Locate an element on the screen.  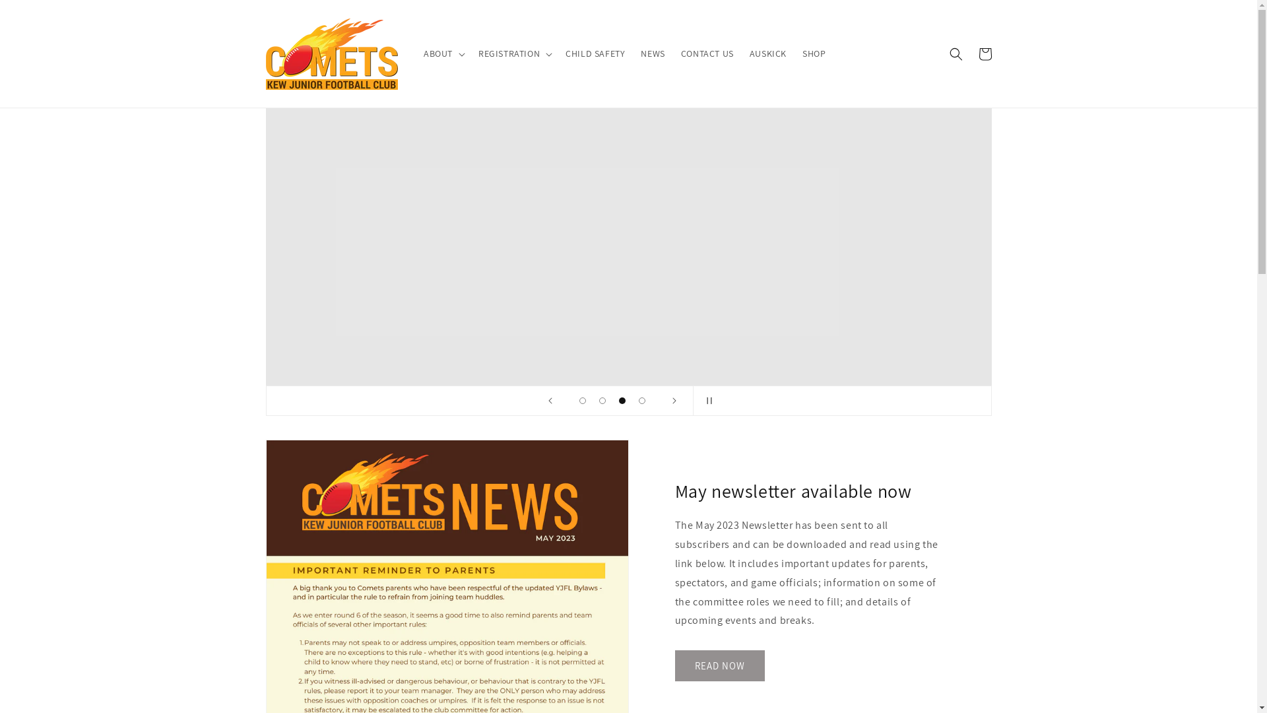
SHOP is located at coordinates (814, 53).